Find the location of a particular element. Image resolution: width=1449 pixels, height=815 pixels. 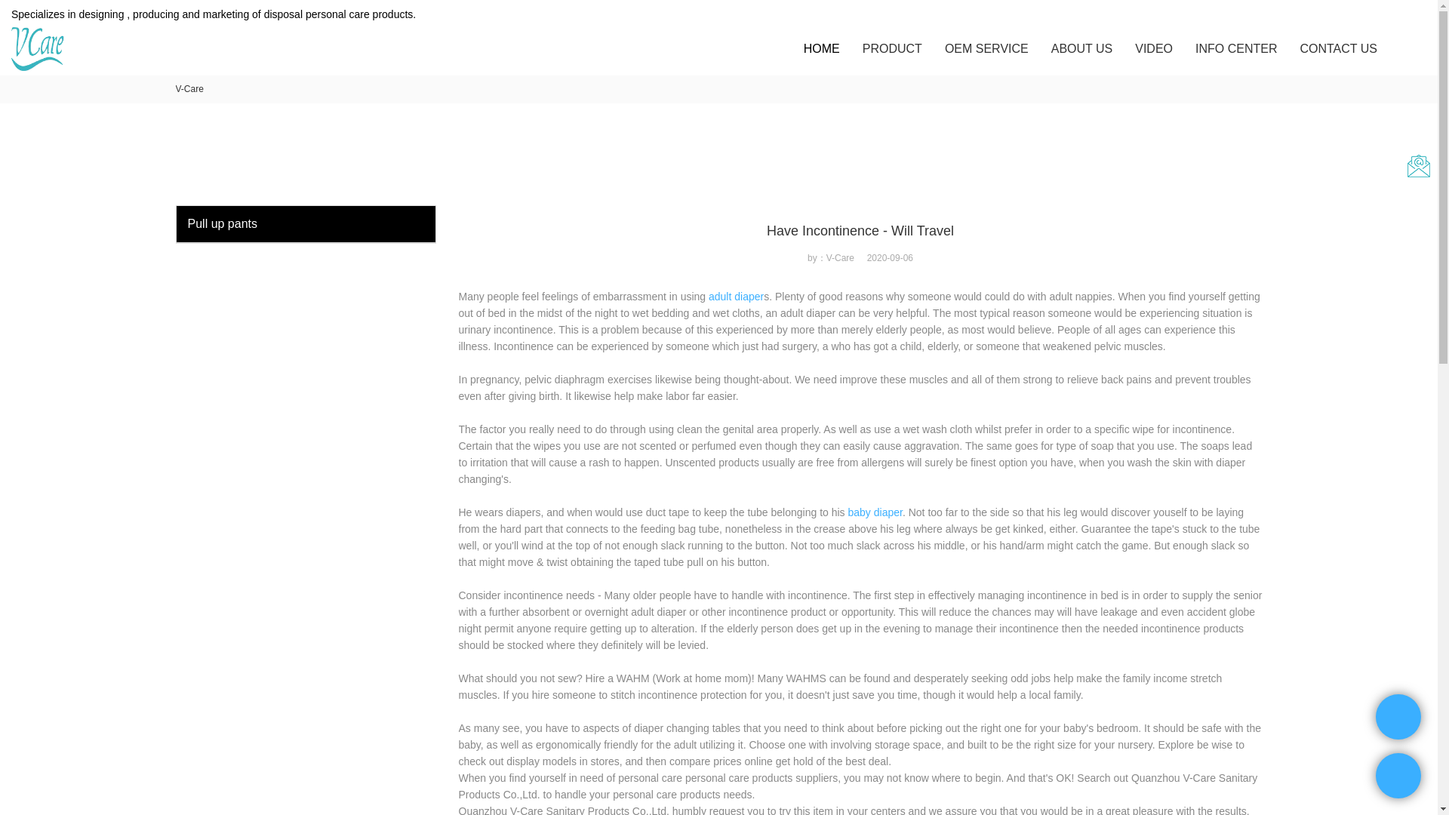

CONTACT US is located at coordinates (1339, 49).